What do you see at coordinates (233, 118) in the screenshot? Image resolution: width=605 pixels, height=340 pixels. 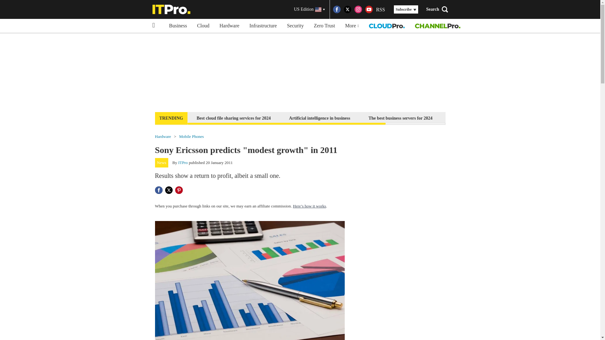 I see `Best cloud file sharing services for 2024` at bounding box center [233, 118].